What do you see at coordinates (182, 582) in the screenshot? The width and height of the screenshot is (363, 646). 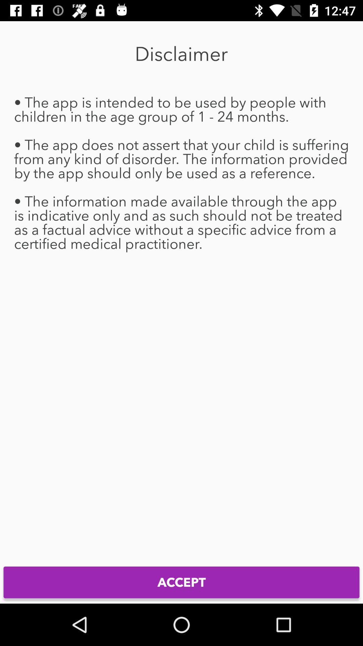 I see `flip to accept item` at bounding box center [182, 582].